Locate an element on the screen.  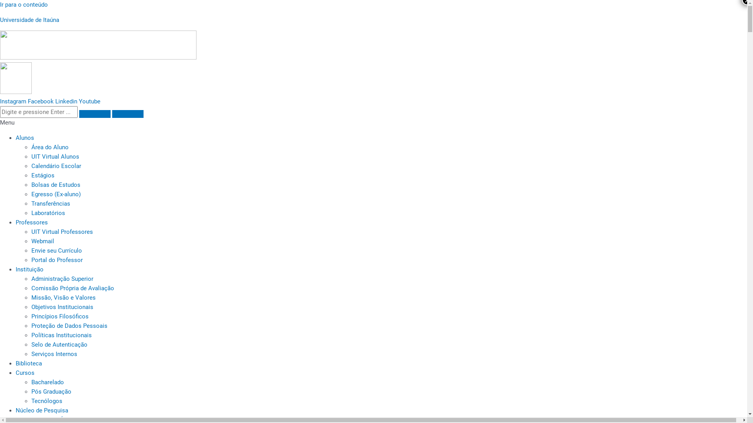
Facebook is located at coordinates (42, 101).